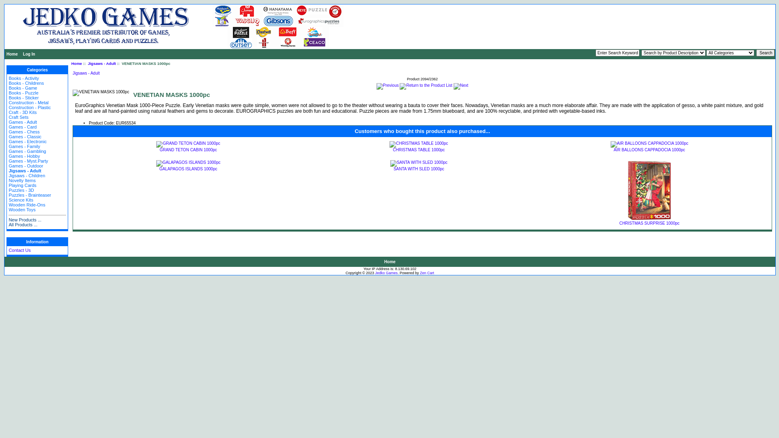  I want to click on  CHRISTMAS SURPRISE 1000pc , so click(650, 190).